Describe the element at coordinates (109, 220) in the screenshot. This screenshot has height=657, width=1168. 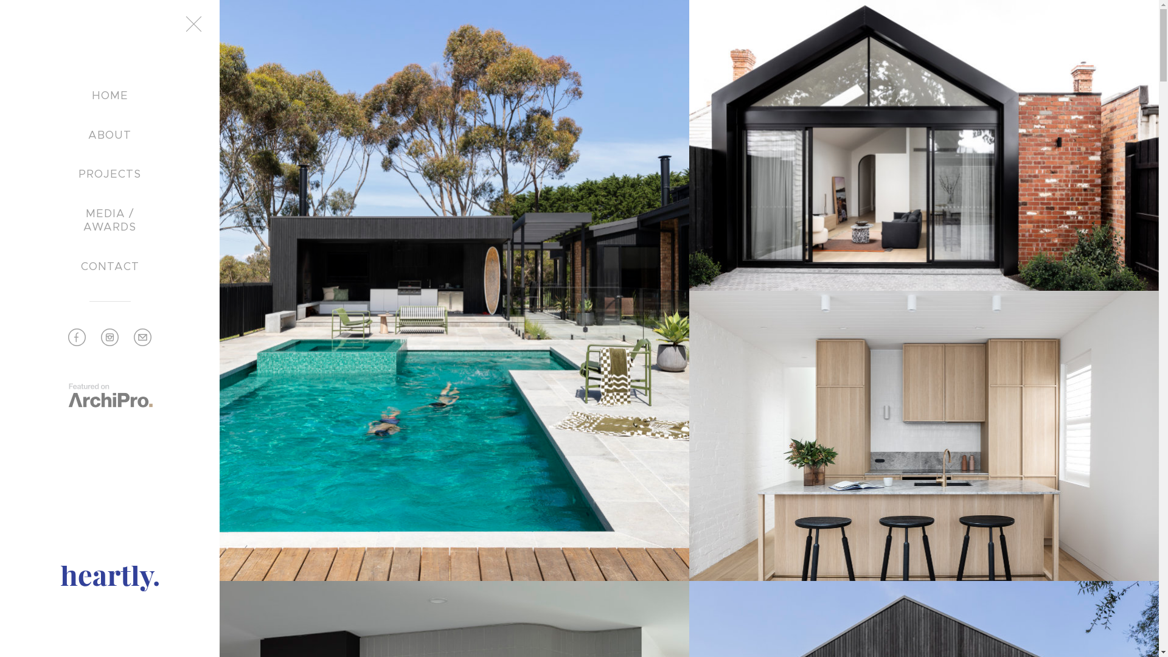
I see `MEDIA / AWARDS` at that location.